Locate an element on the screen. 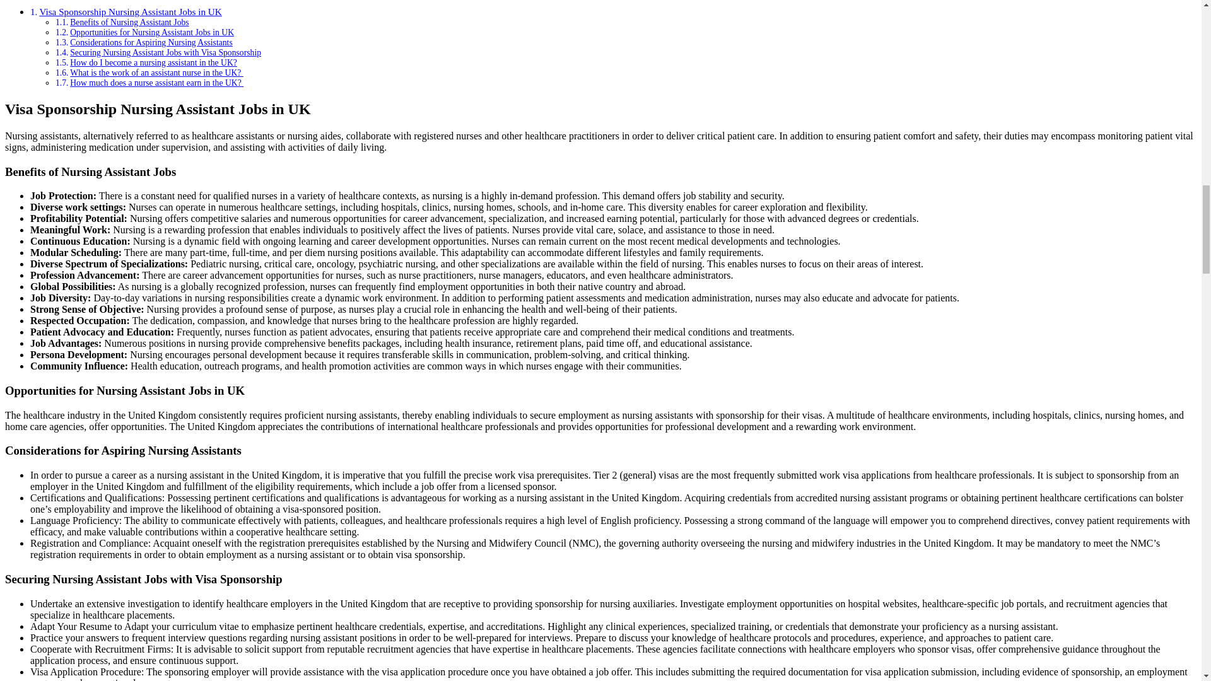 The height and width of the screenshot is (681, 1211). Visa Sponsorship Nursing Assistant Jobs in UK is located at coordinates (130, 11).